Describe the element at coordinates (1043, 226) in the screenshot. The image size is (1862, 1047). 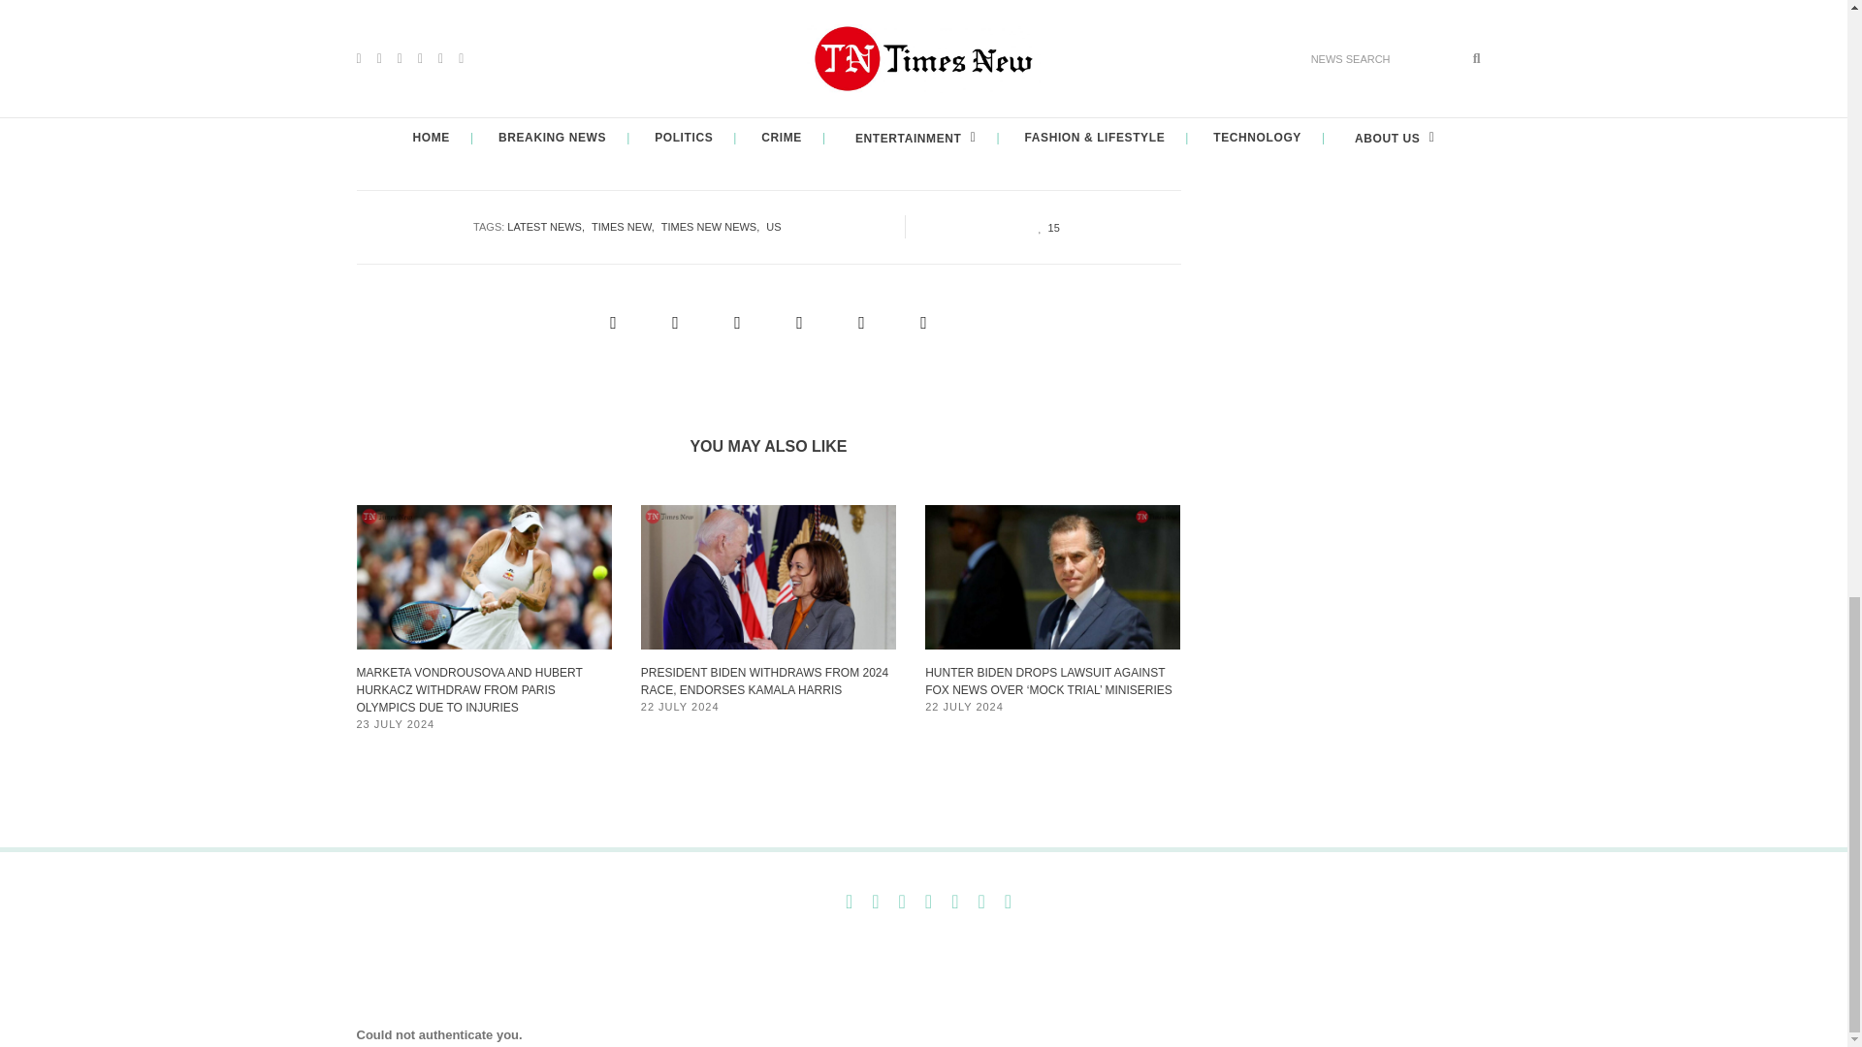
I see `15` at that location.